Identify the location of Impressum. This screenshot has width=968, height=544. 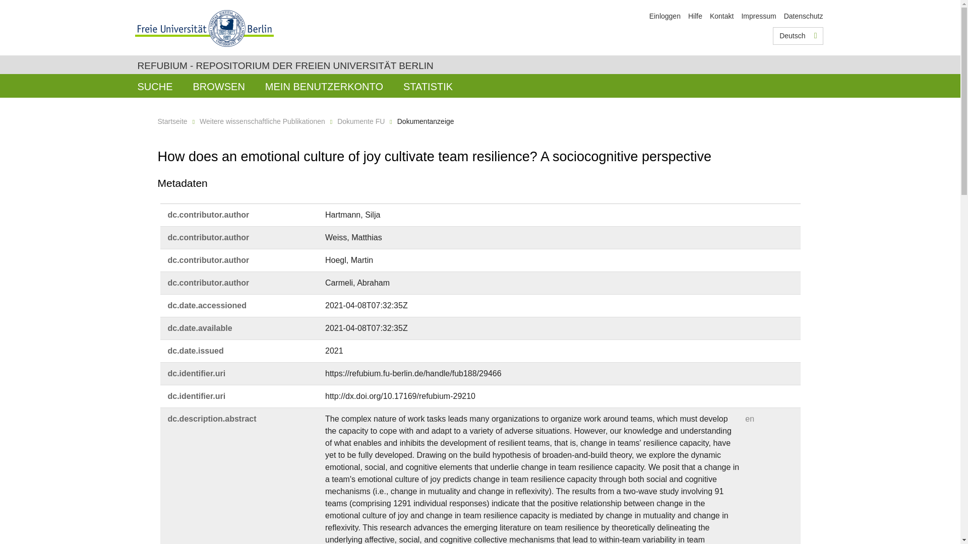
(758, 16).